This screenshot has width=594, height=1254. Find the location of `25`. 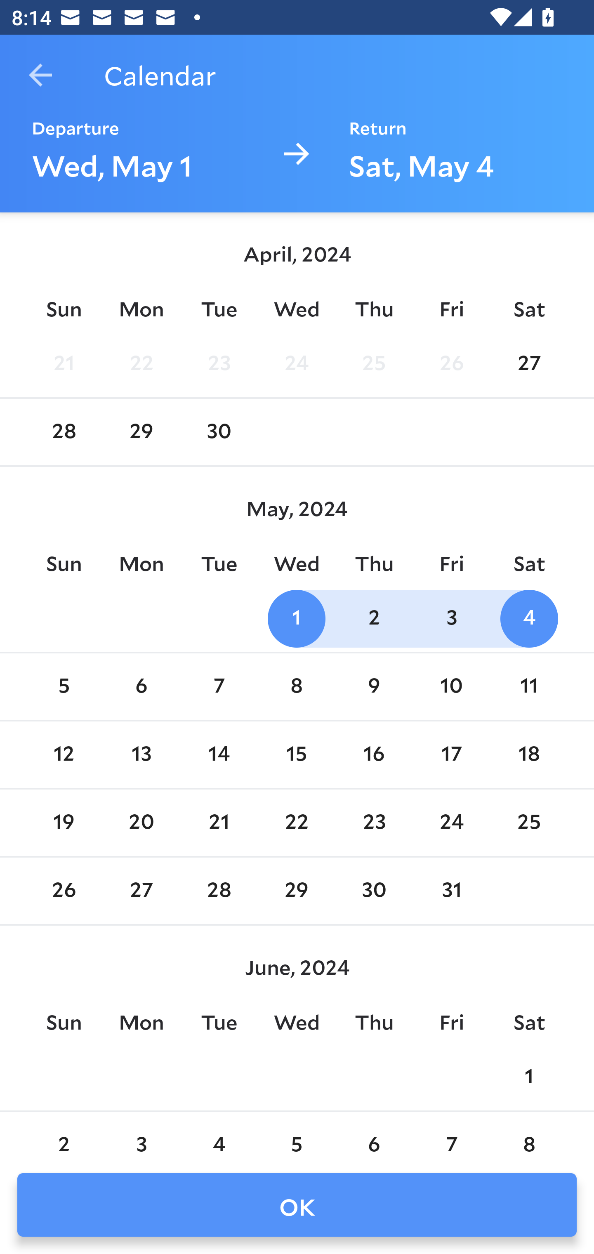

25 is located at coordinates (374, 363).